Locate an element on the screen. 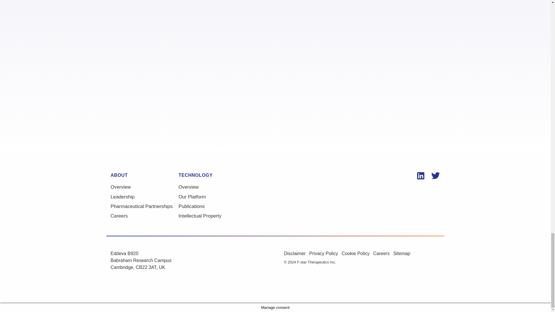  Disclaimer is located at coordinates (296, 256).